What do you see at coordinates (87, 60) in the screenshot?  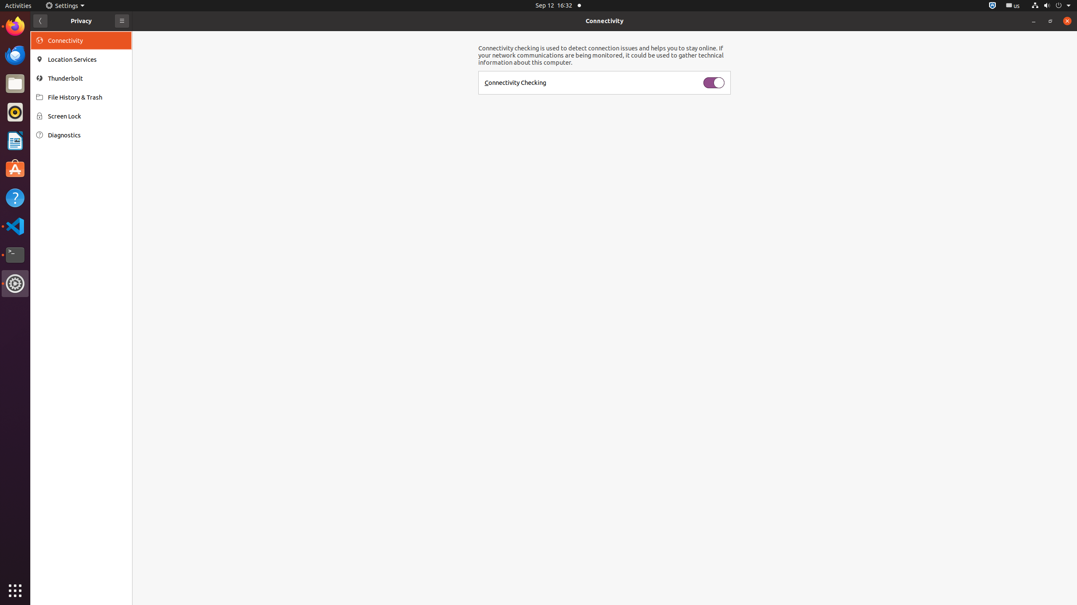 I see `Location Services` at bounding box center [87, 60].